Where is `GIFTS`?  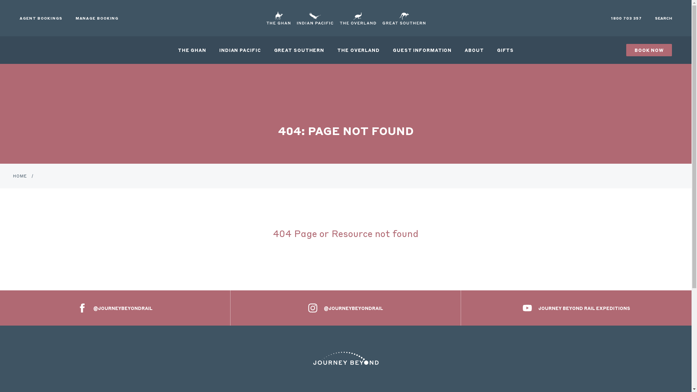
GIFTS is located at coordinates (505, 50).